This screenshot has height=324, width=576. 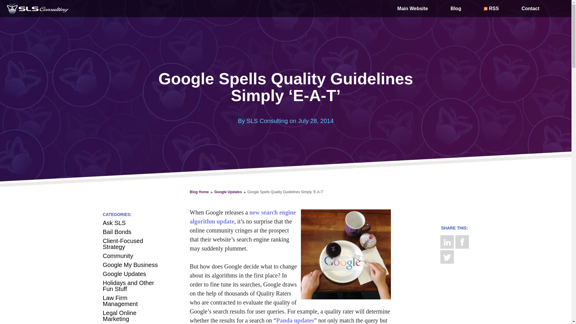 What do you see at coordinates (456, 8) in the screenshot?
I see `Blog` at bounding box center [456, 8].